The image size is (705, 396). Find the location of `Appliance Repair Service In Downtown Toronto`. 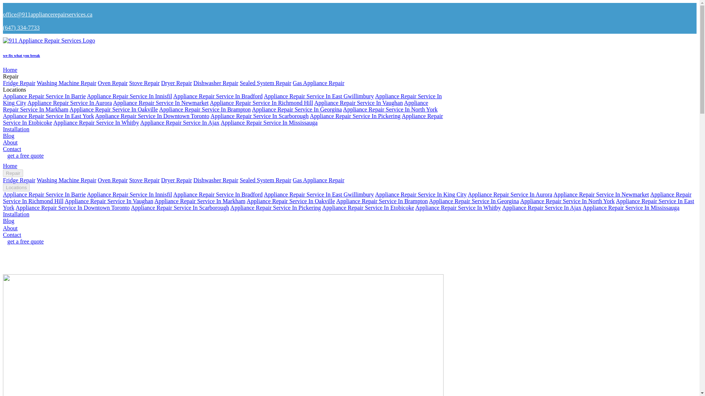

Appliance Repair Service In Downtown Toronto is located at coordinates (152, 116).